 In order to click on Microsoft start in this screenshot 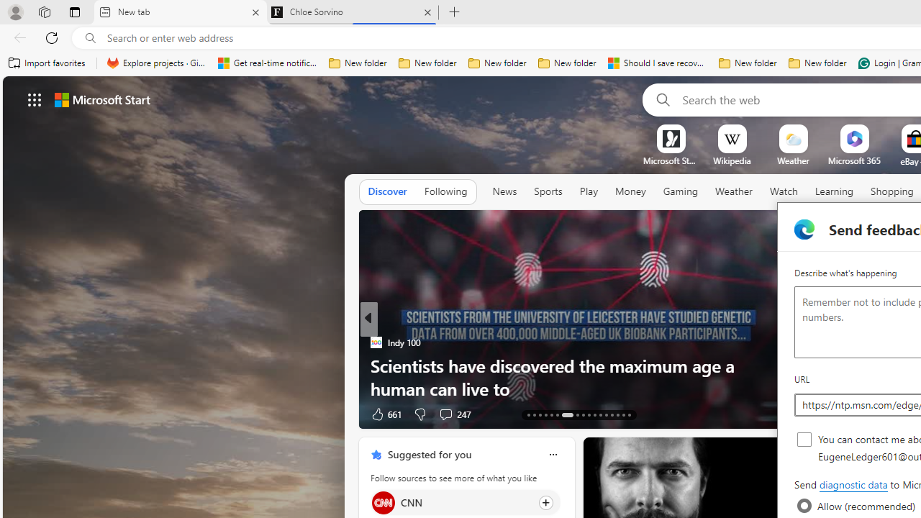, I will do `click(102, 99)`.